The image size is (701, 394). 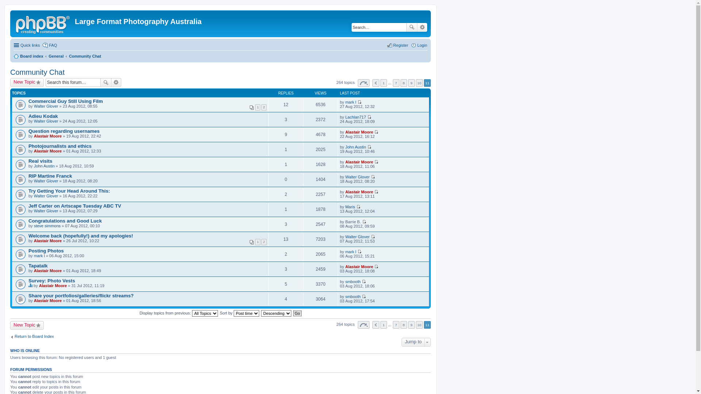 I want to click on Previous, so click(x=376, y=83).